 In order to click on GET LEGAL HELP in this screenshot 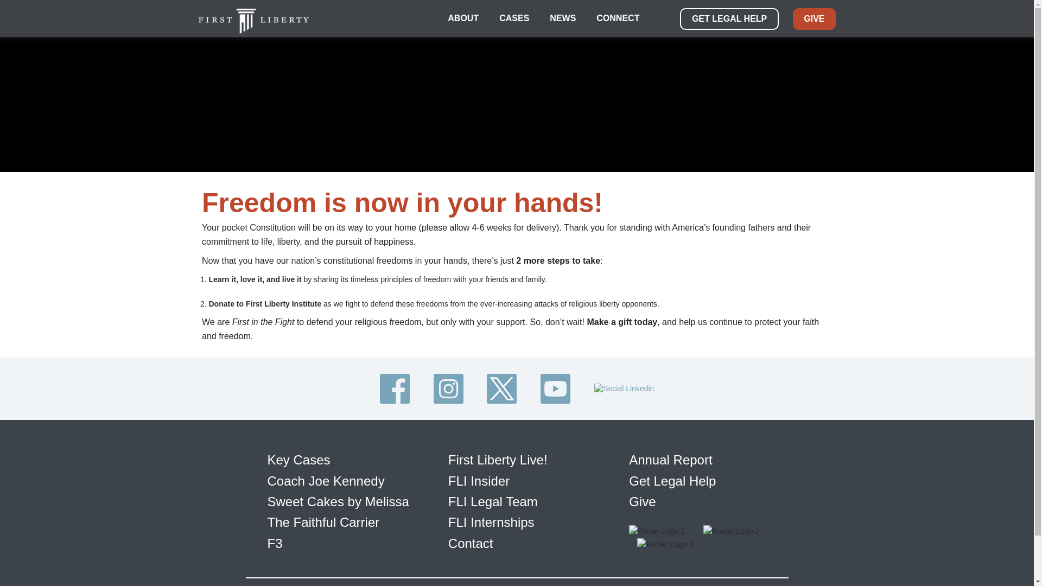, I will do `click(729, 19)`.